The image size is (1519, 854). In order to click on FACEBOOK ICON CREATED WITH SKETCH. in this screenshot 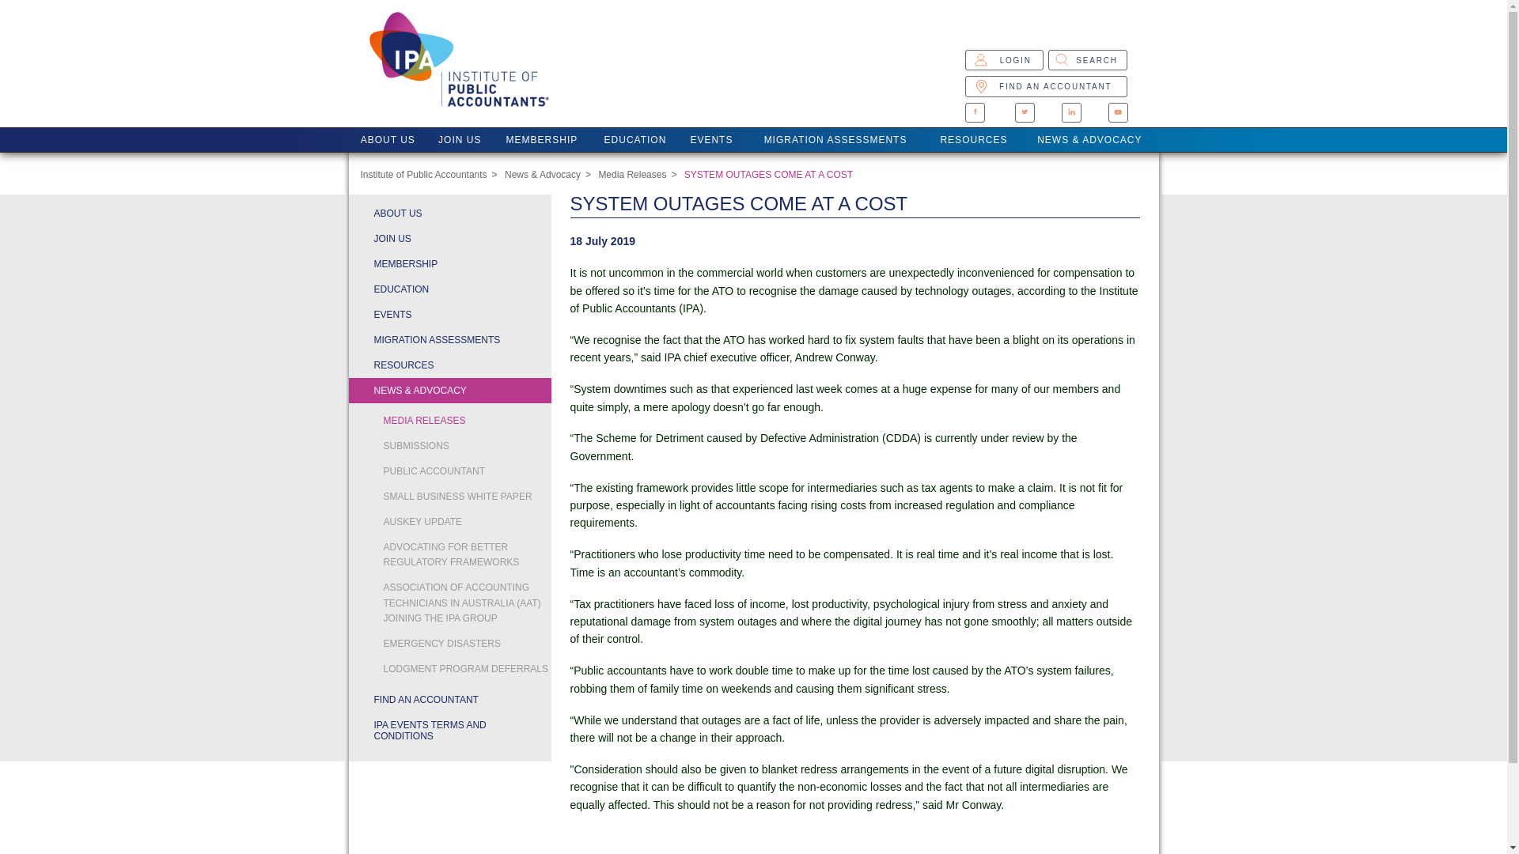, I will do `click(975, 112)`.